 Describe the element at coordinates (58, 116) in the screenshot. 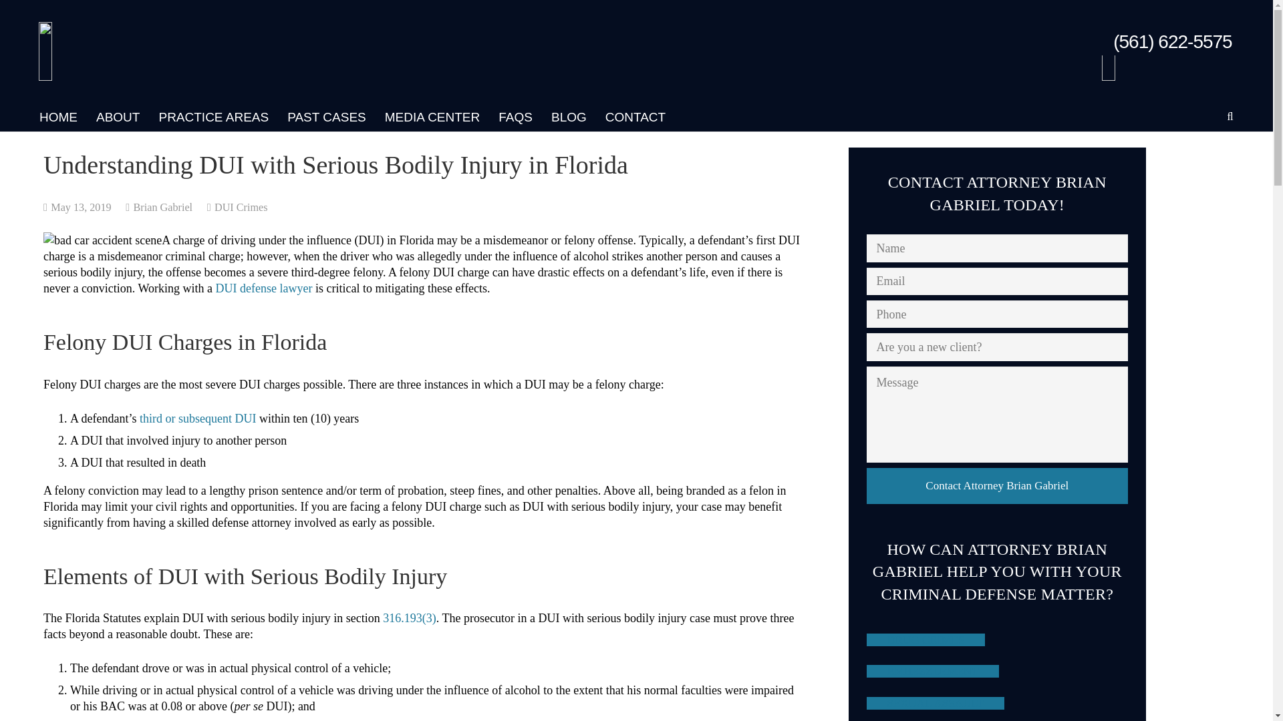

I see `HOME` at that location.